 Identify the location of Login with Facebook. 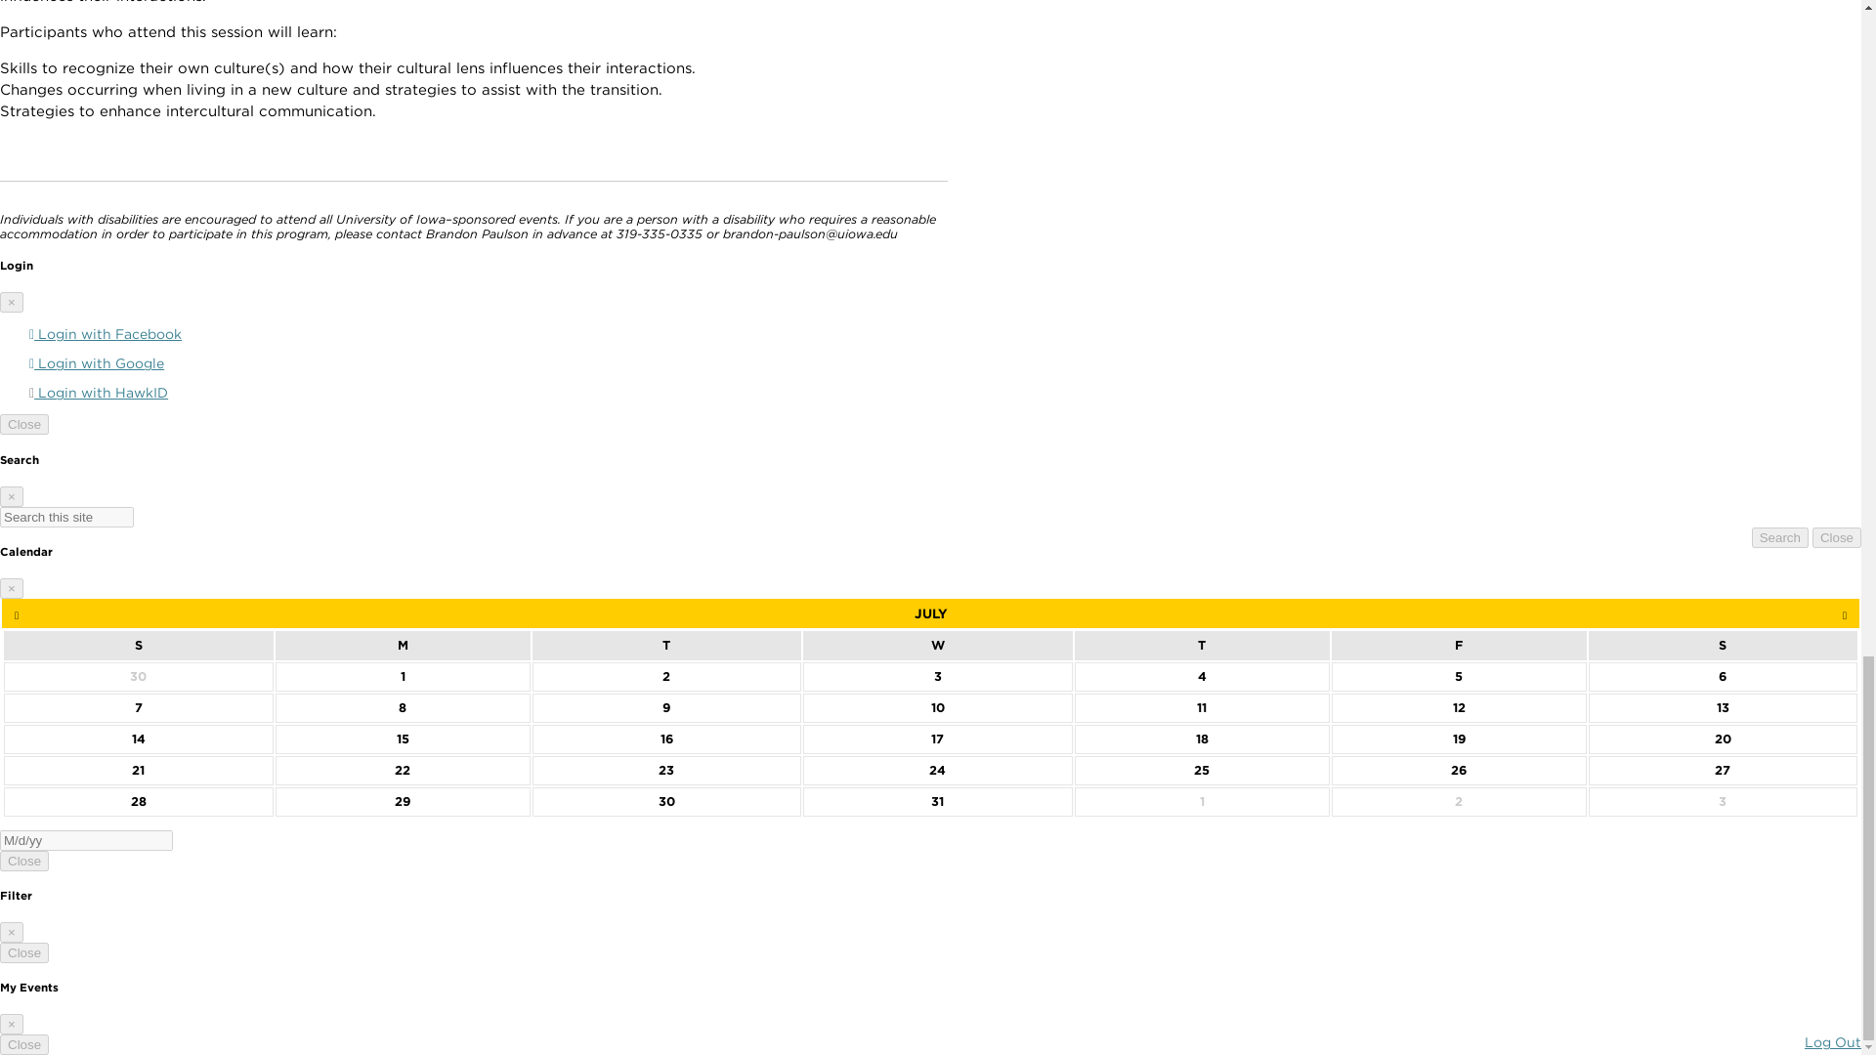
(106, 333).